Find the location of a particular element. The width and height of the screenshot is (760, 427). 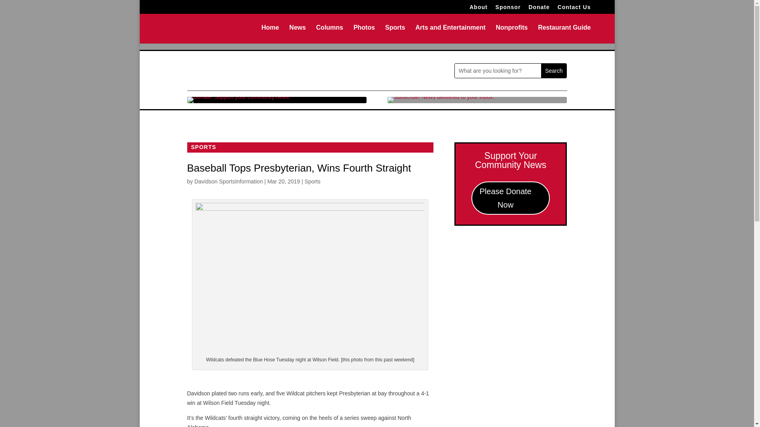

Sports is located at coordinates (312, 181).